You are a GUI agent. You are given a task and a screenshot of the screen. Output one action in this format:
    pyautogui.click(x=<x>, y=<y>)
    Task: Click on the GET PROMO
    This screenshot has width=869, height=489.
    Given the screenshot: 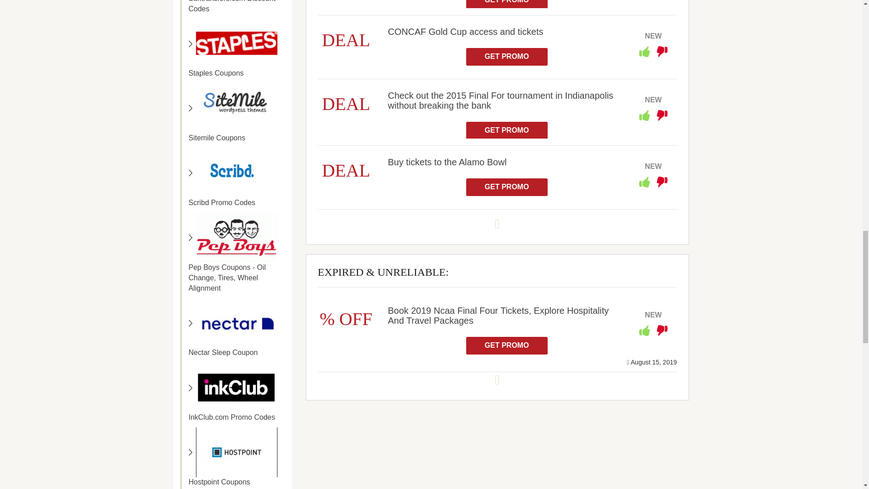 What is the action you would take?
    pyautogui.click(x=506, y=346)
    